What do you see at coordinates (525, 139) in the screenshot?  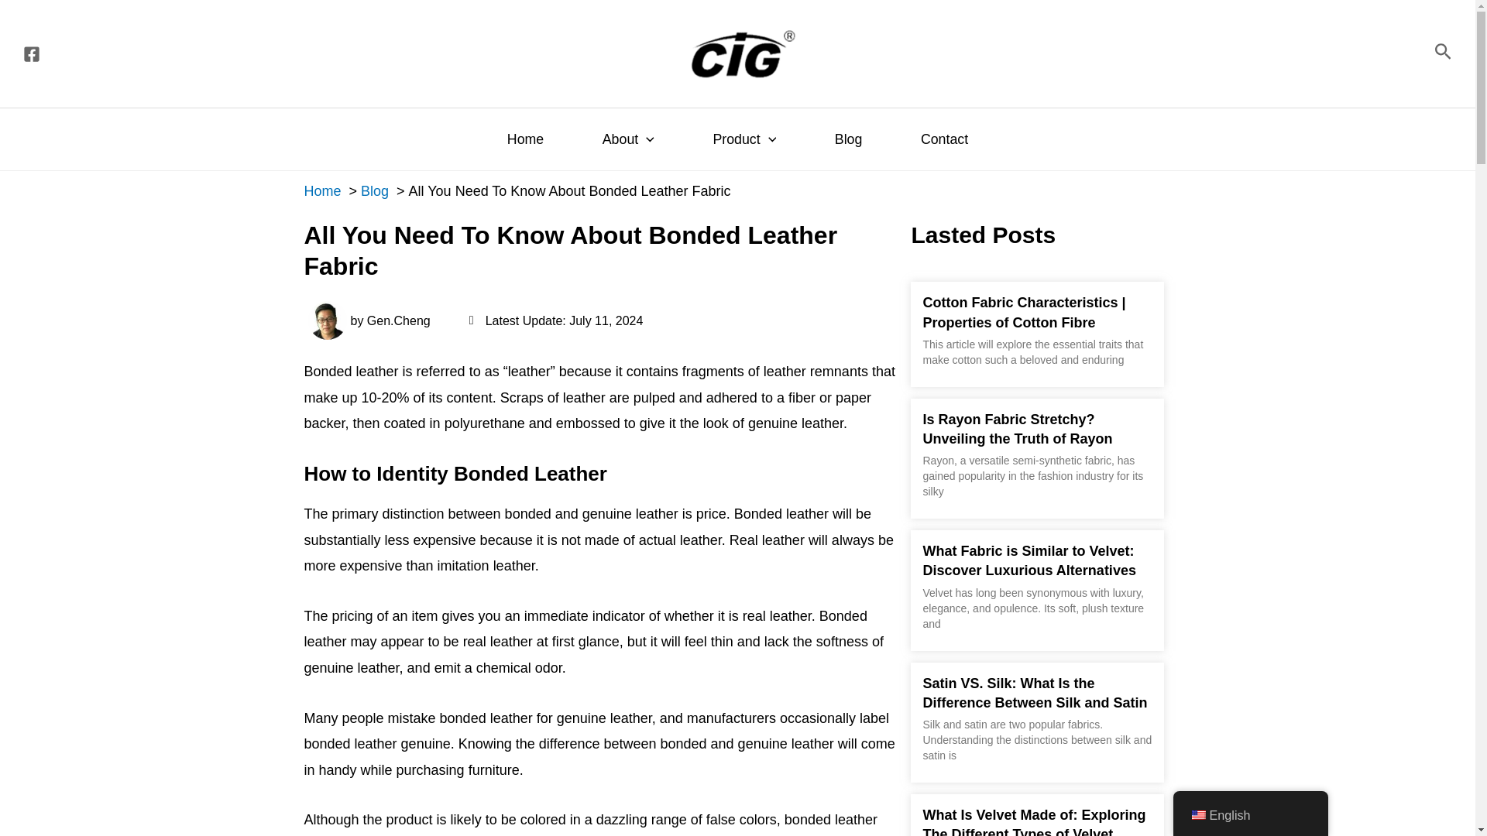 I see `Home` at bounding box center [525, 139].